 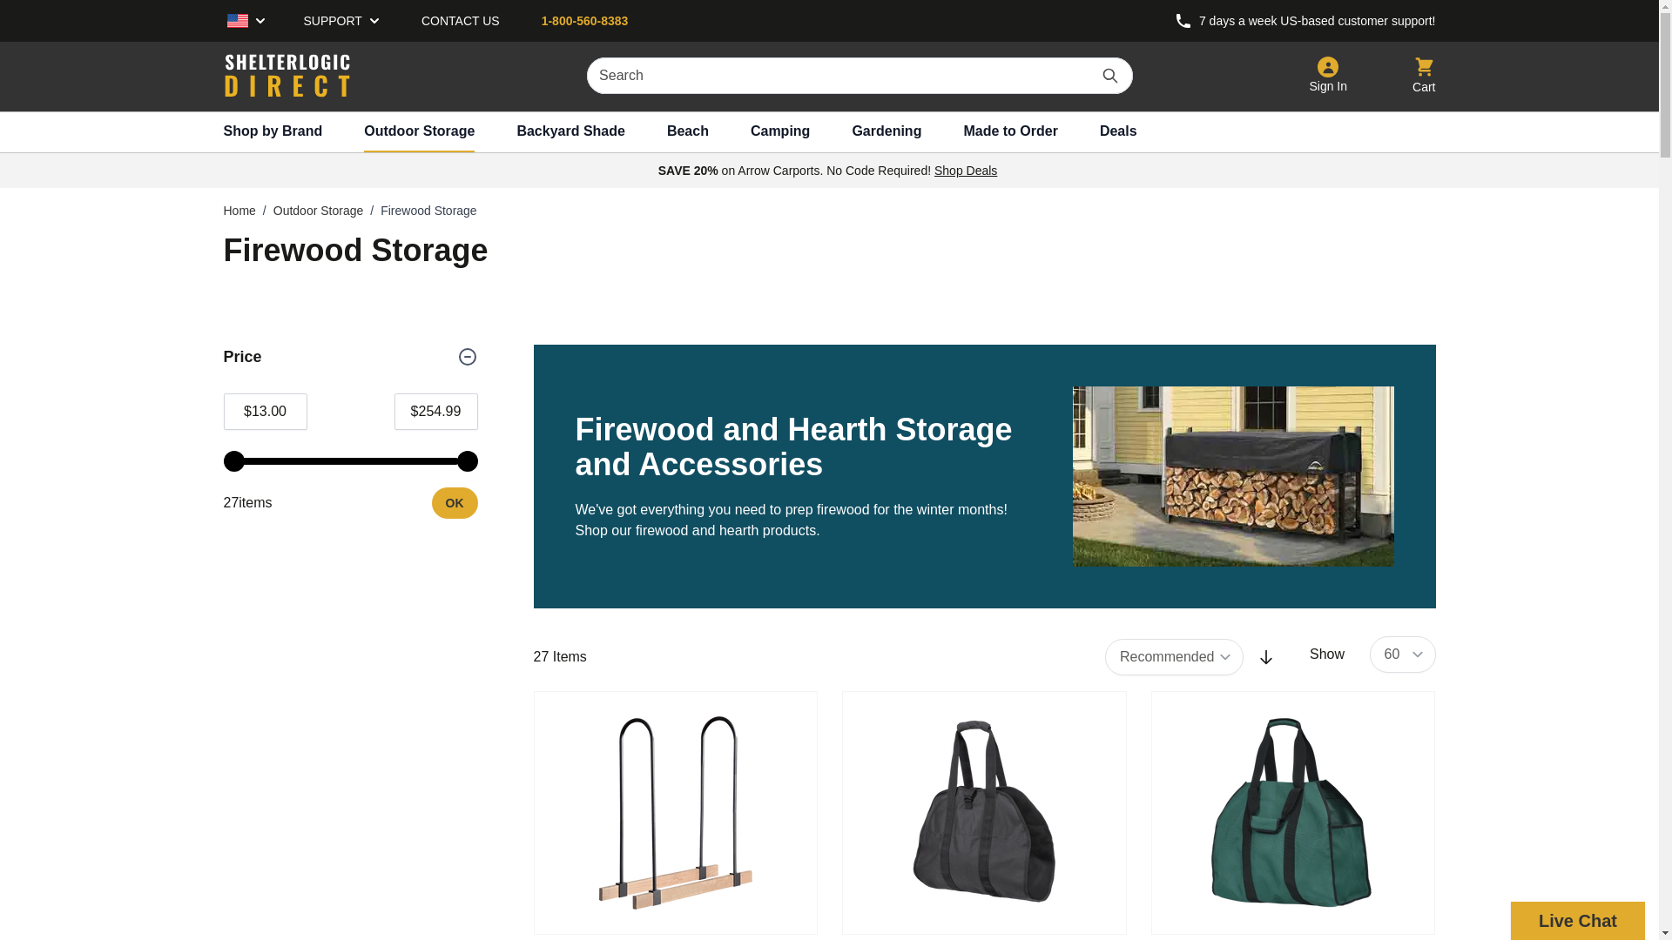 I want to click on 800-932-9344, so click(x=1183, y=21).